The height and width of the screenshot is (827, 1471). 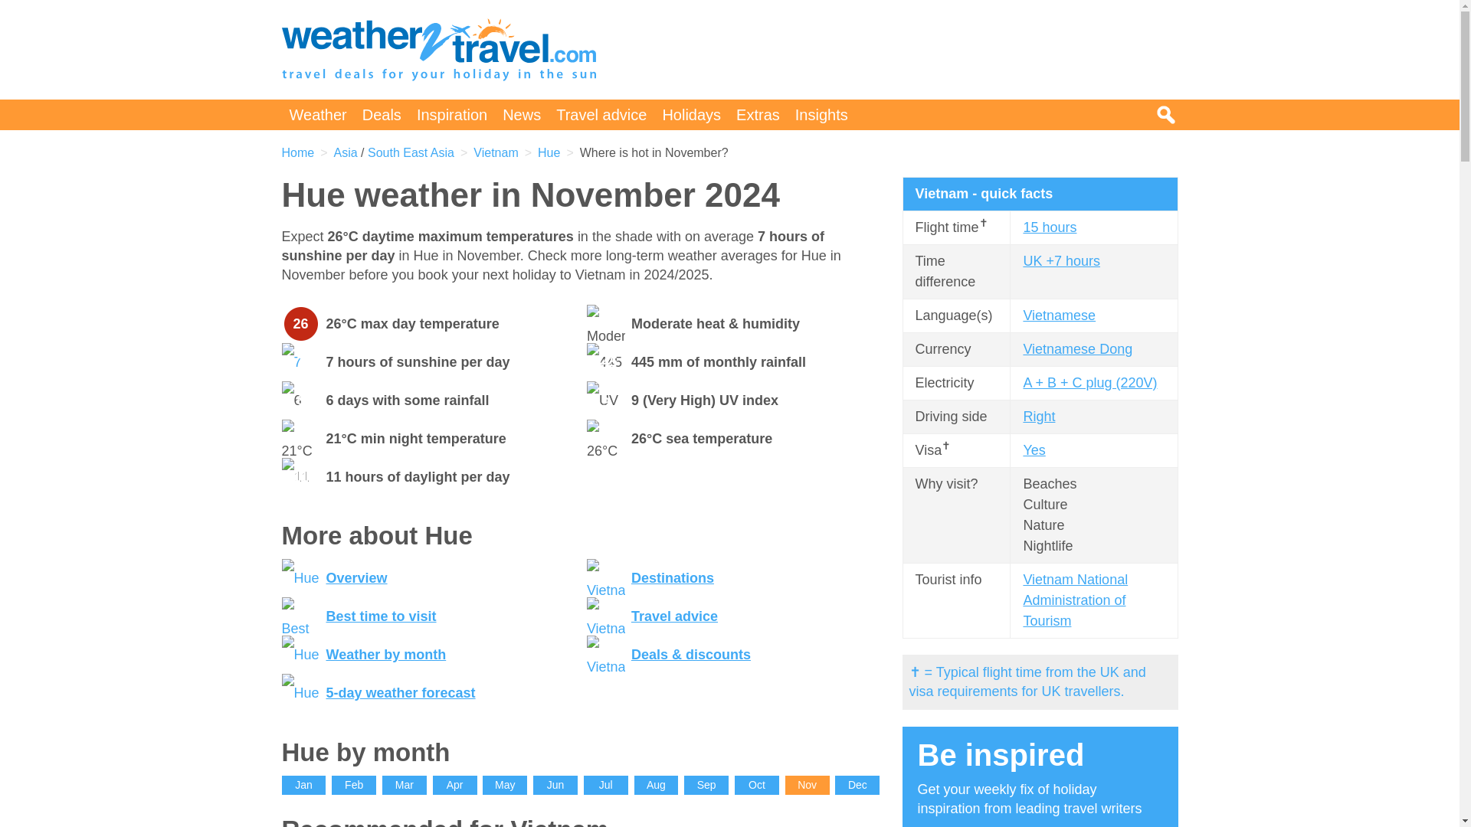 I want to click on Oct, so click(x=757, y=785).